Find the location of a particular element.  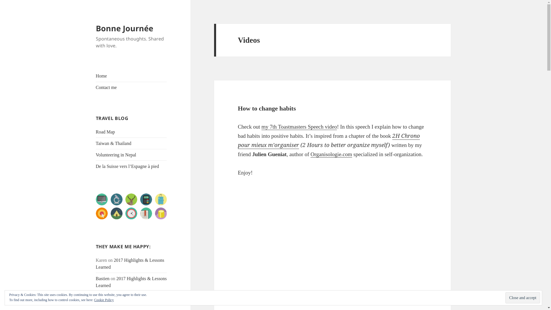

Organisologie.com is located at coordinates (331, 154).